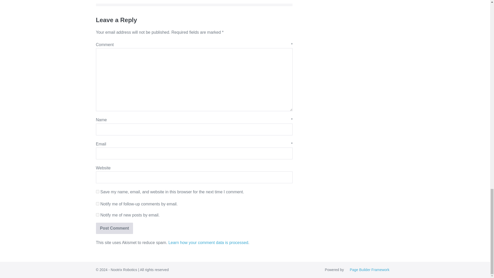  Describe the element at coordinates (208, 242) in the screenshot. I see `Learn how your comment data is processed` at that location.